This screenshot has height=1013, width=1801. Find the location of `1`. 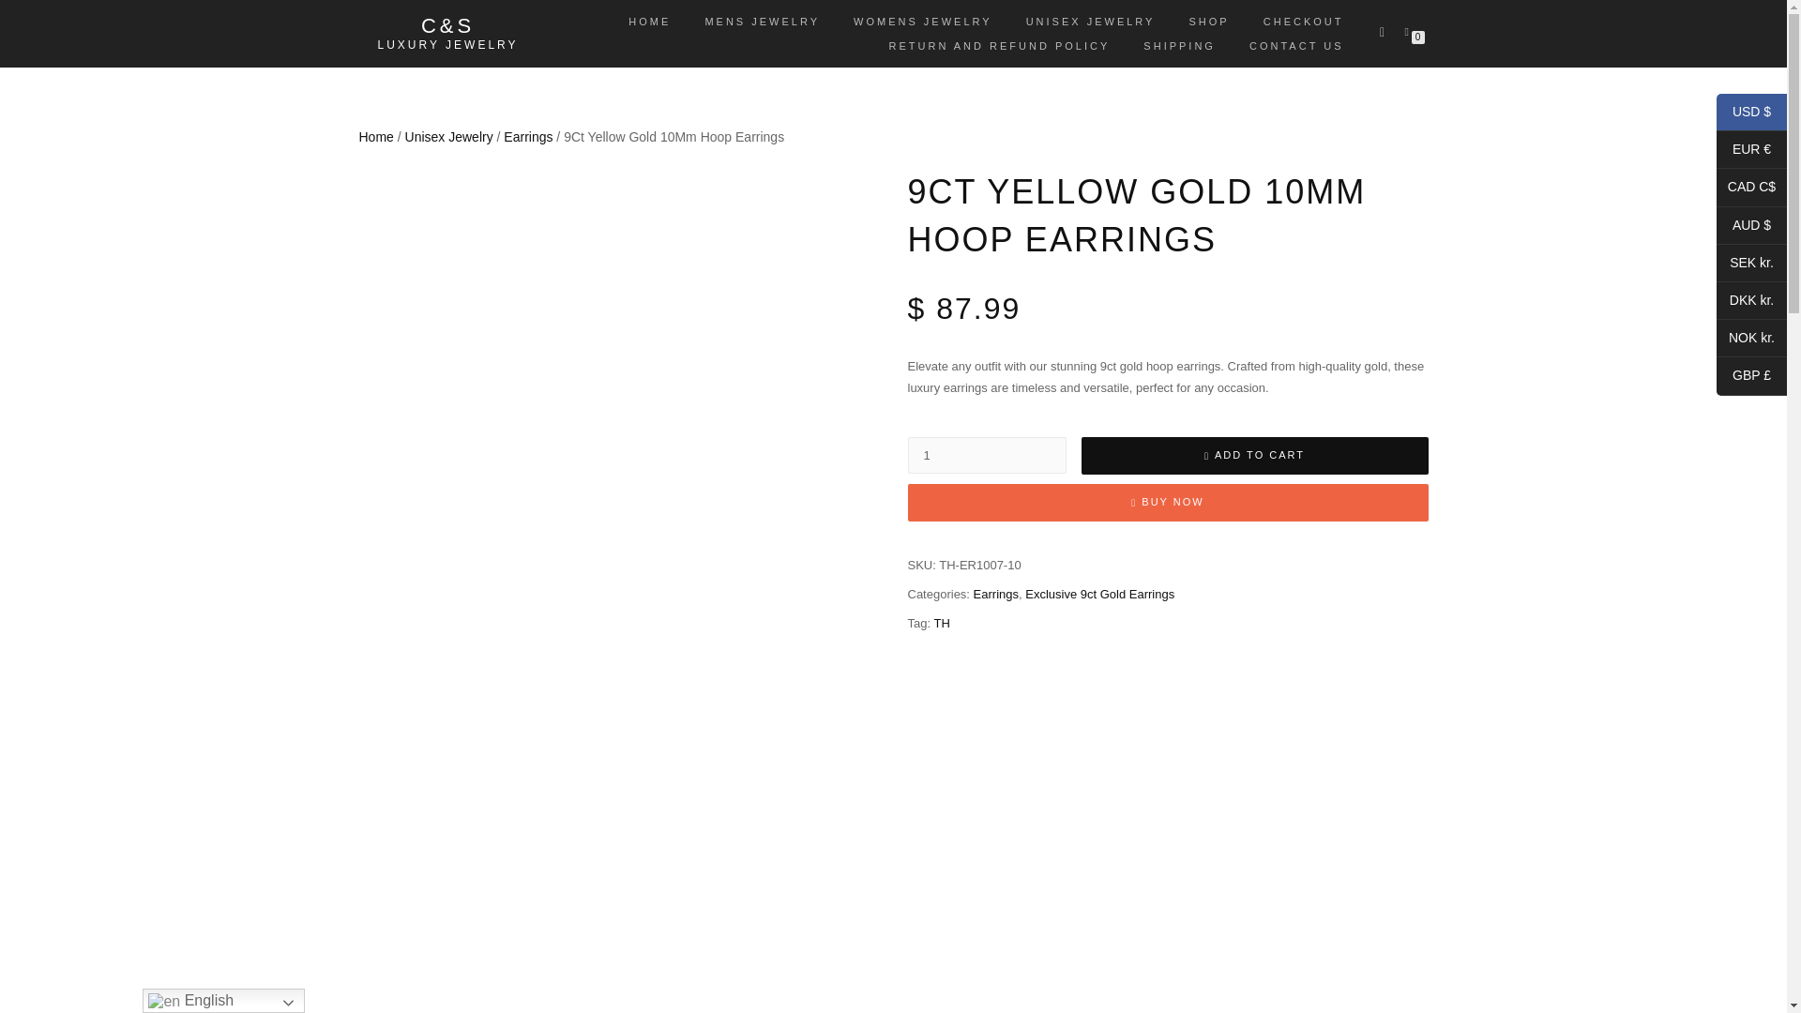

1 is located at coordinates (987, 455).